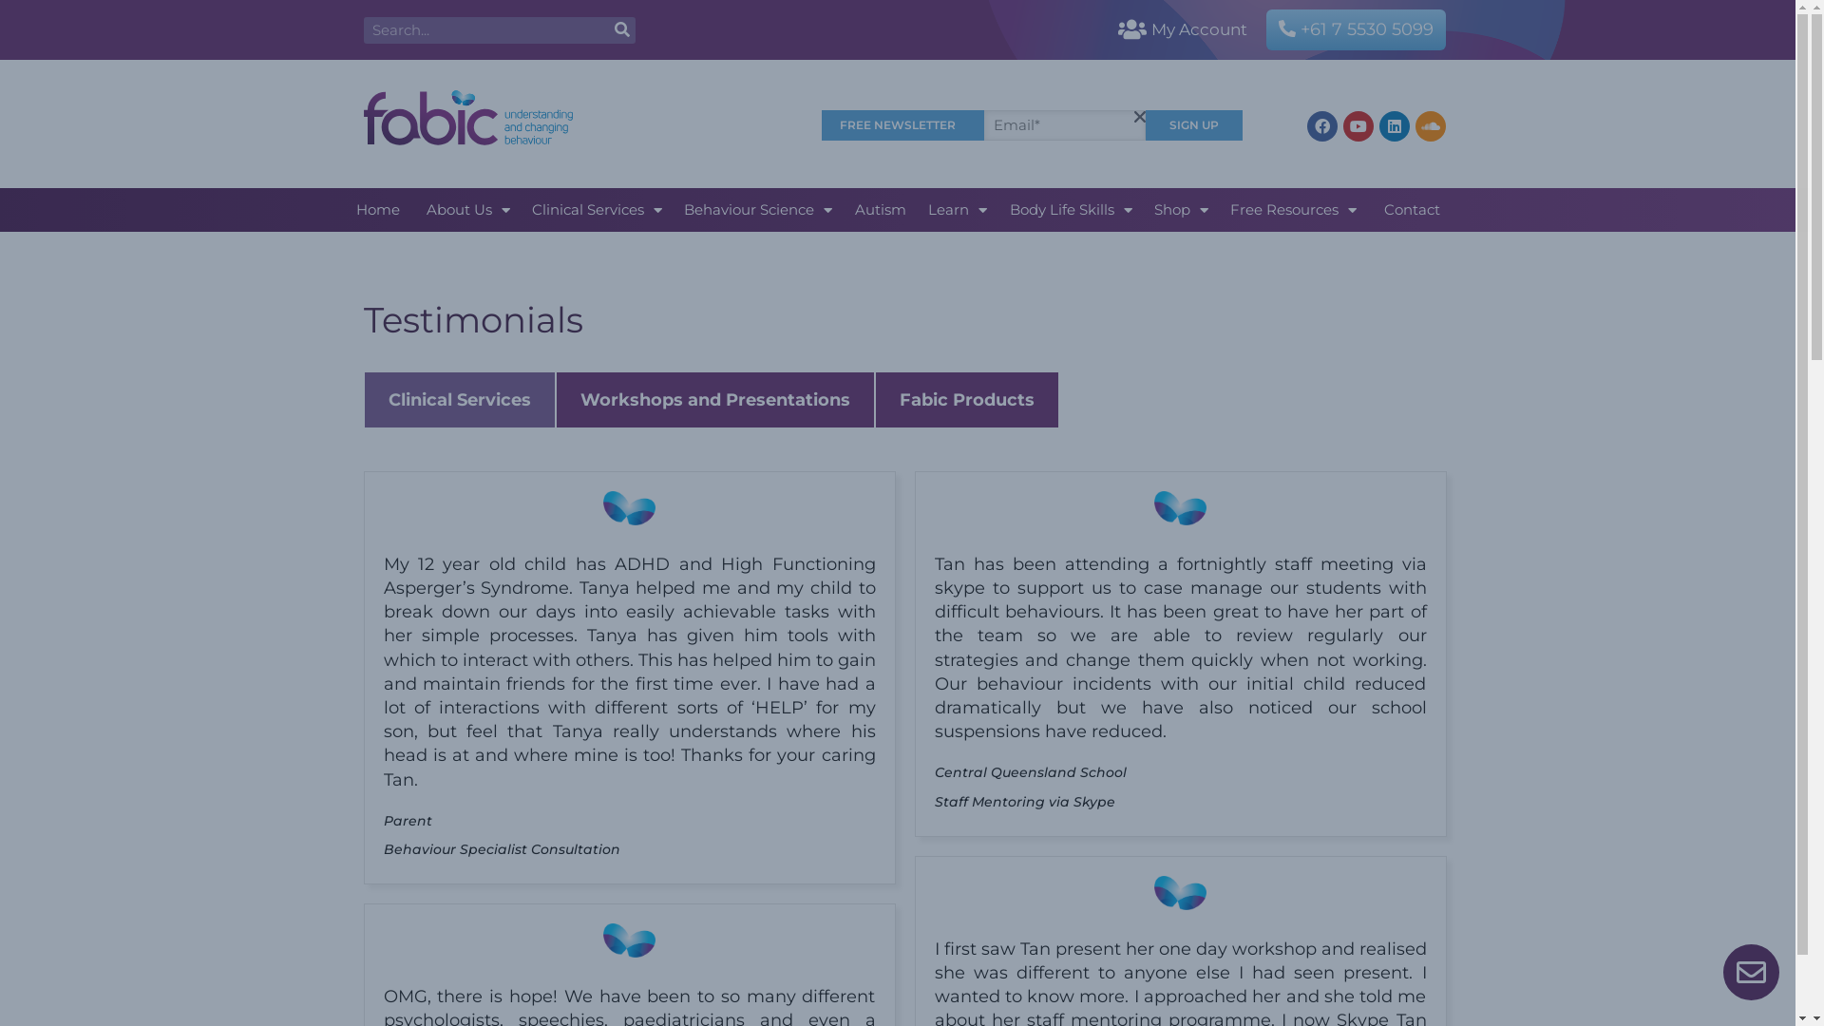 This screenshot has height=1026, width=1824. Describe the element at coordinates (597, 210) in the screenshot. I see `Clinical Services` at that location.